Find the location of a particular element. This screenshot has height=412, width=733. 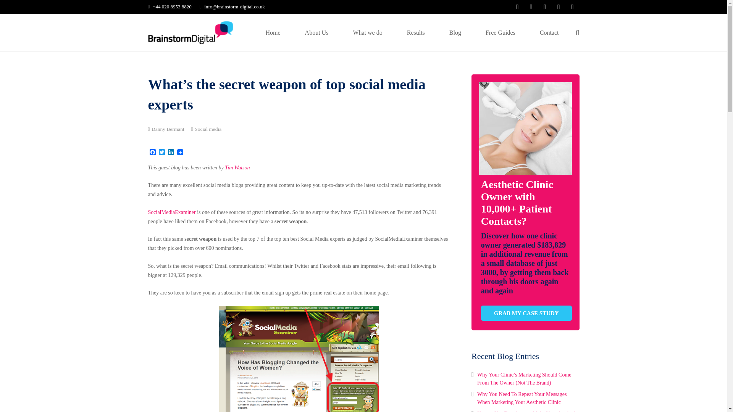

Facebook is located at coordinates (153, 153).